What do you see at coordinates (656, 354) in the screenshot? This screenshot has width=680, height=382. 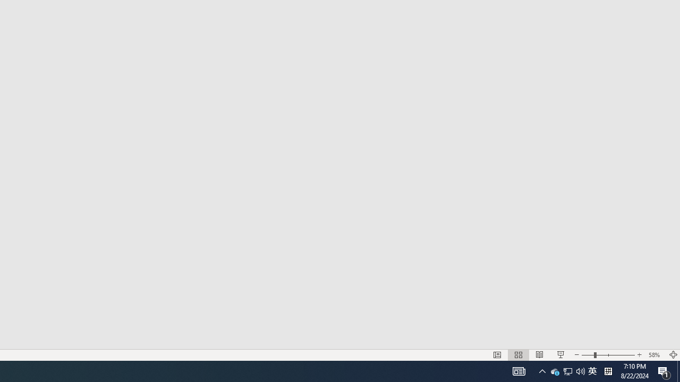 I see `Zoom 58%` at bounding box center [656, 354].